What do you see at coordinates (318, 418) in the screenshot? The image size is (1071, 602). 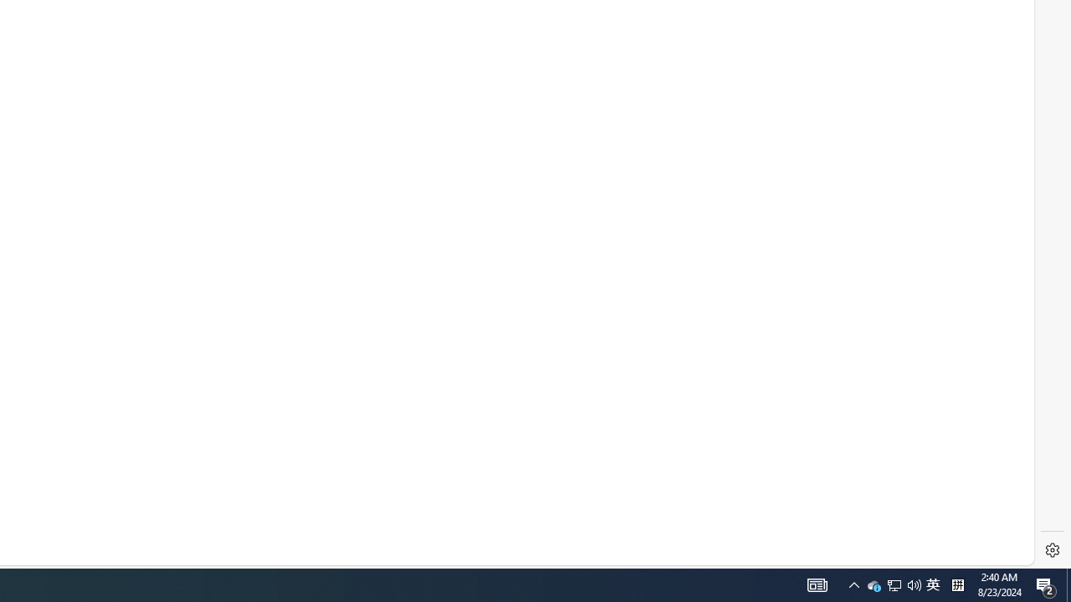 I see `Azure Marketplace` at bounding box center [318, 418].